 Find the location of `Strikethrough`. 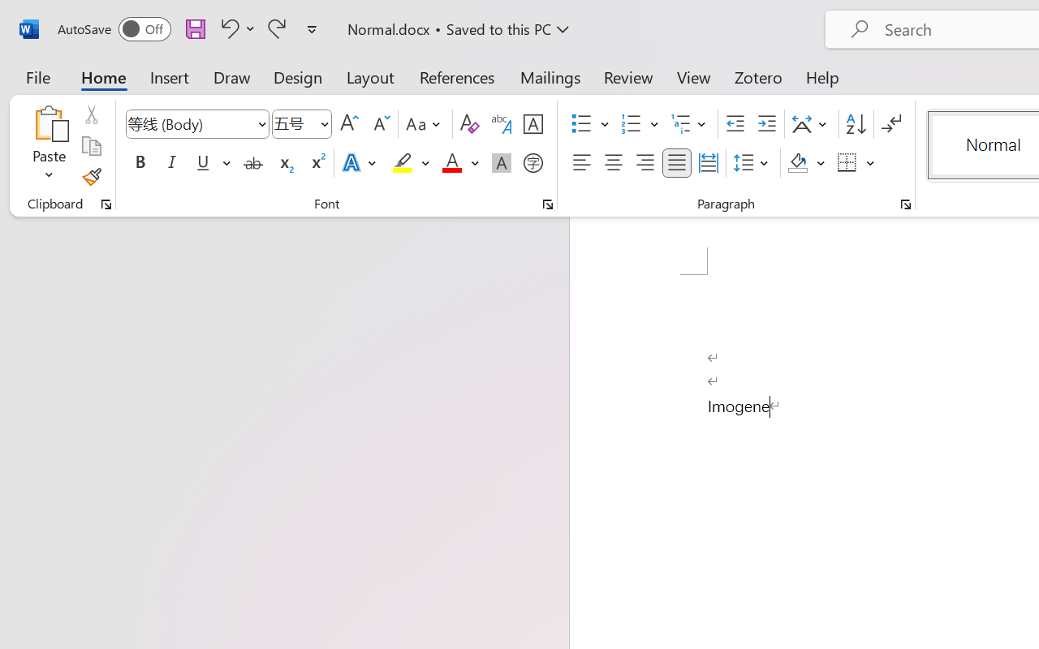

Strikethrough is located at coordinates (253, 163).